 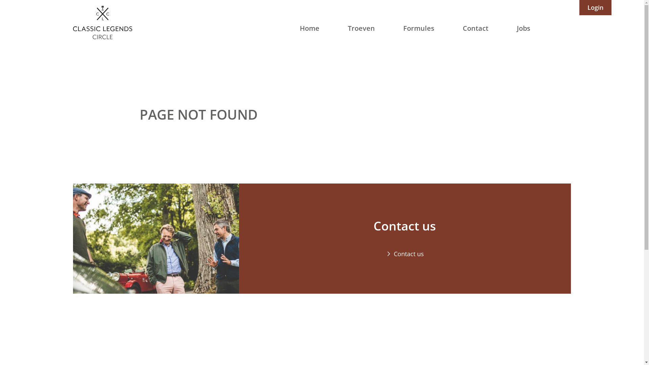 I want to click on Home, so click(x=103, y=22).